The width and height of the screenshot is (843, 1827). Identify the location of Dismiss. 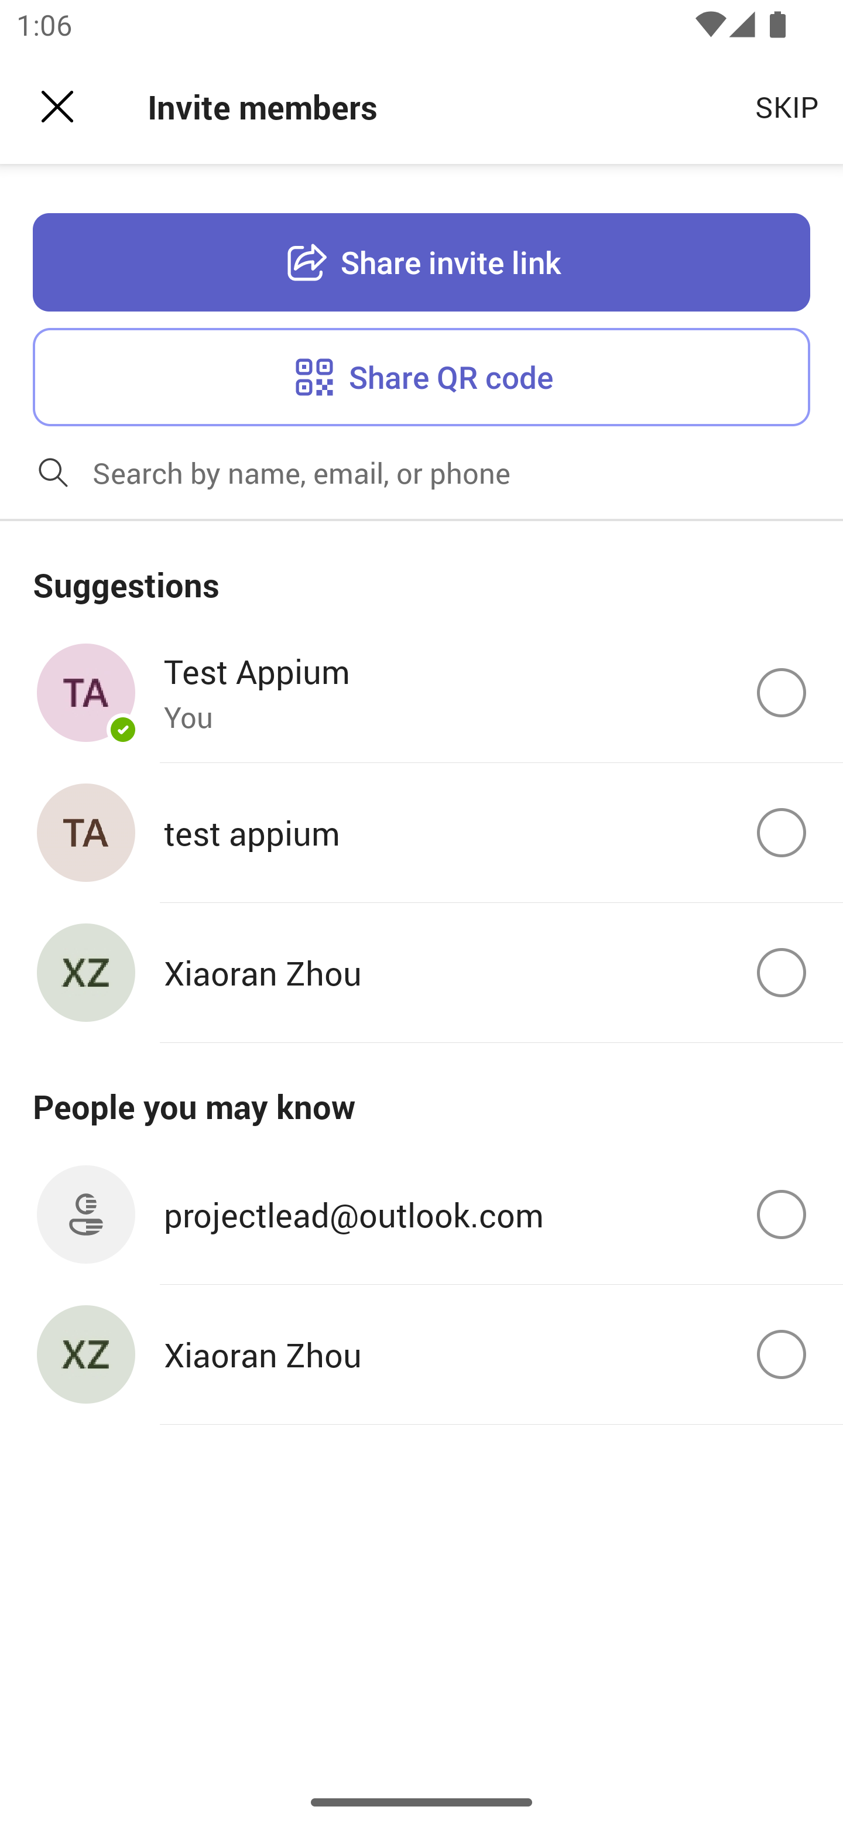
(57, 107).